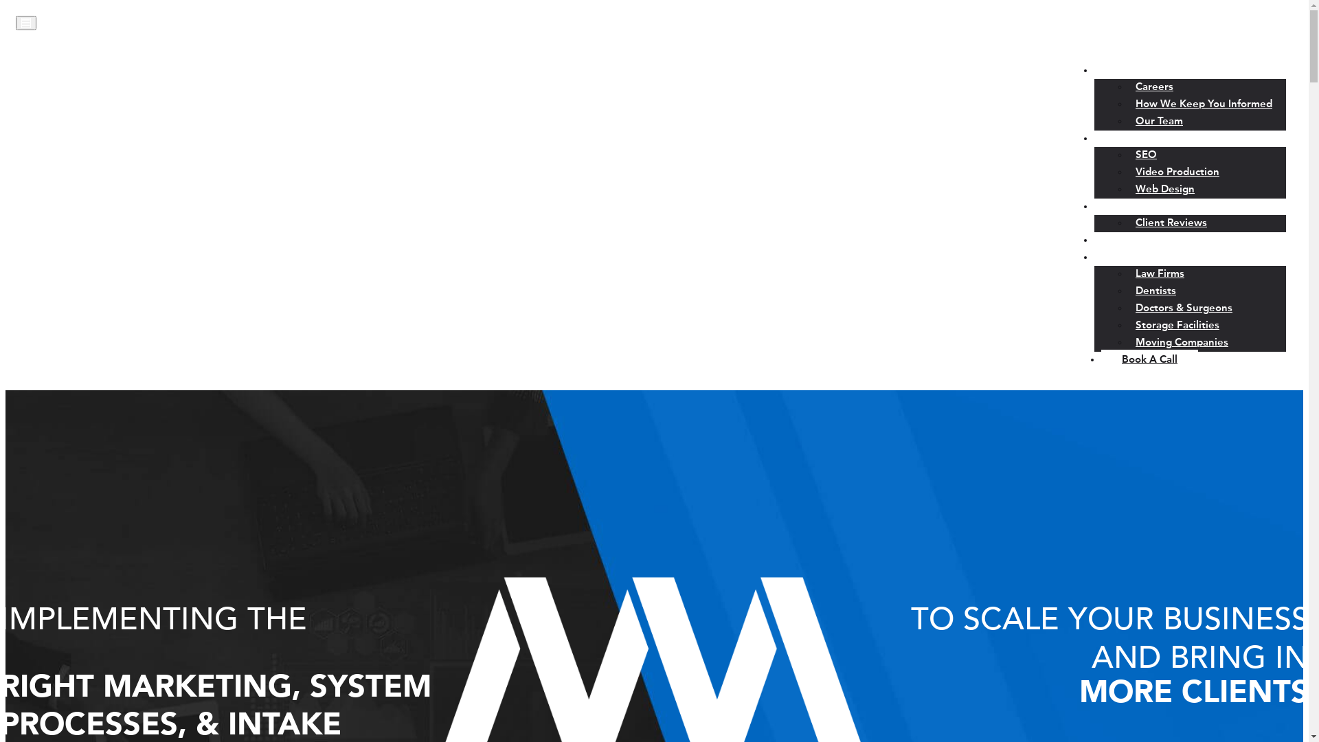 The height and width of the screenshot is (742, 1319). What do you see at coordinates (1121, 139) in the screenshot?
I see `Services` at bounding box center [1121, 139].